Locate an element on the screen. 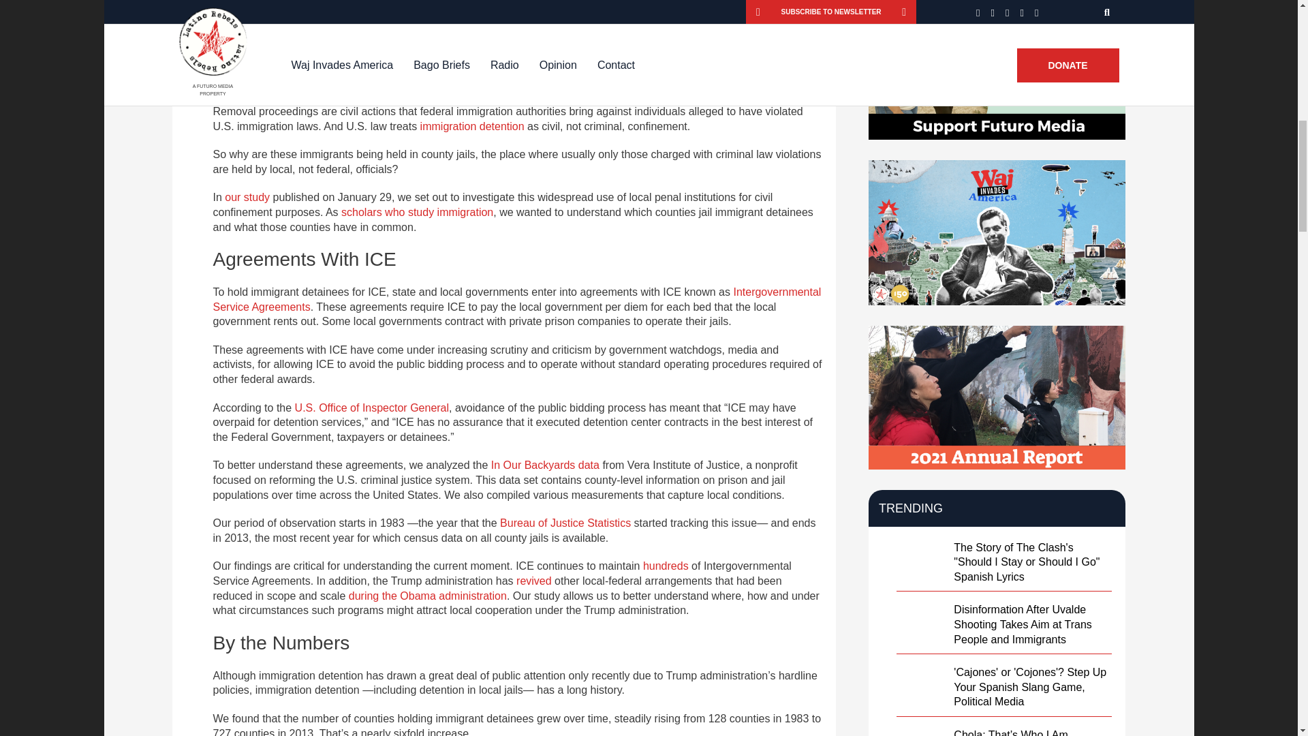 This screenshot has width=1308, height=736. U.S. Office of Inspector General is located at coordinates (372, 408).